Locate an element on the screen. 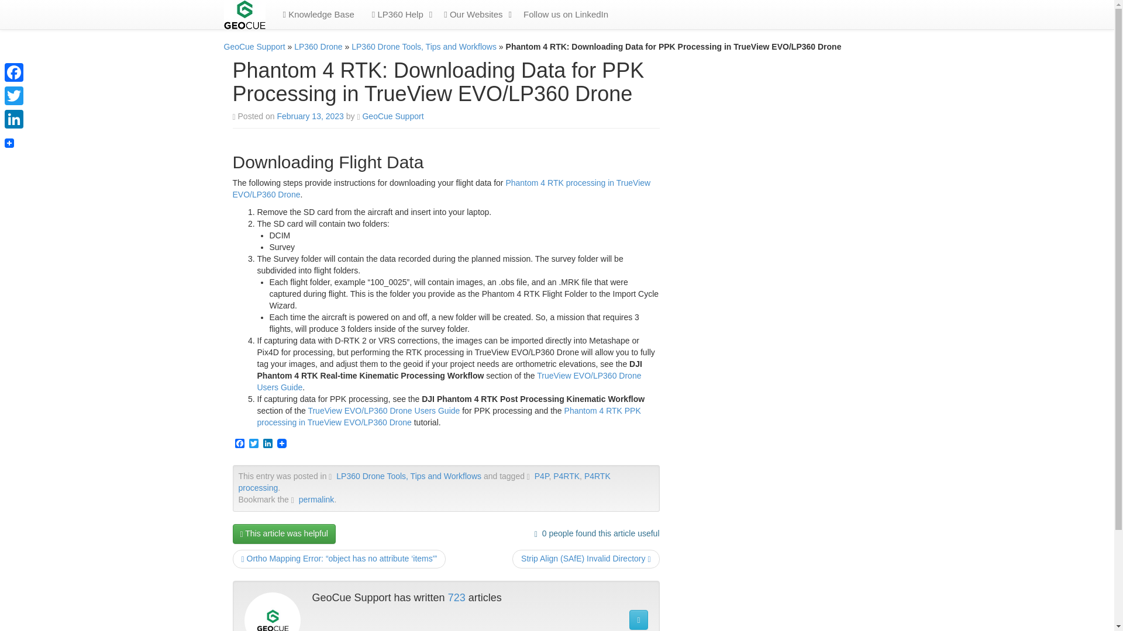 This screenshot has width=1123, height=631. Facebook is located at coordinates (240, 444).